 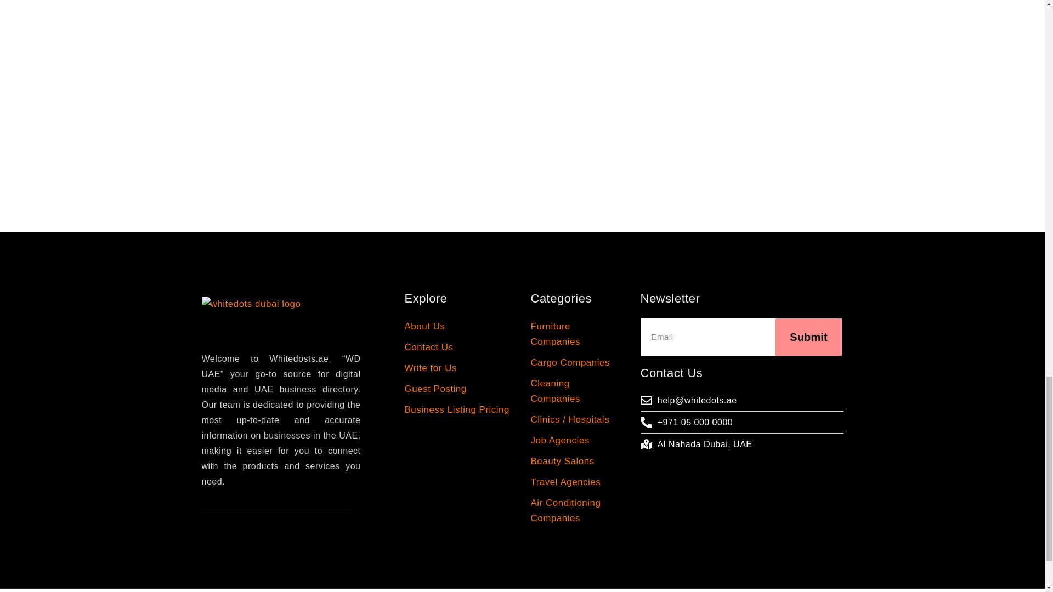 I want to click on Explore, so click(x=460, y=299).